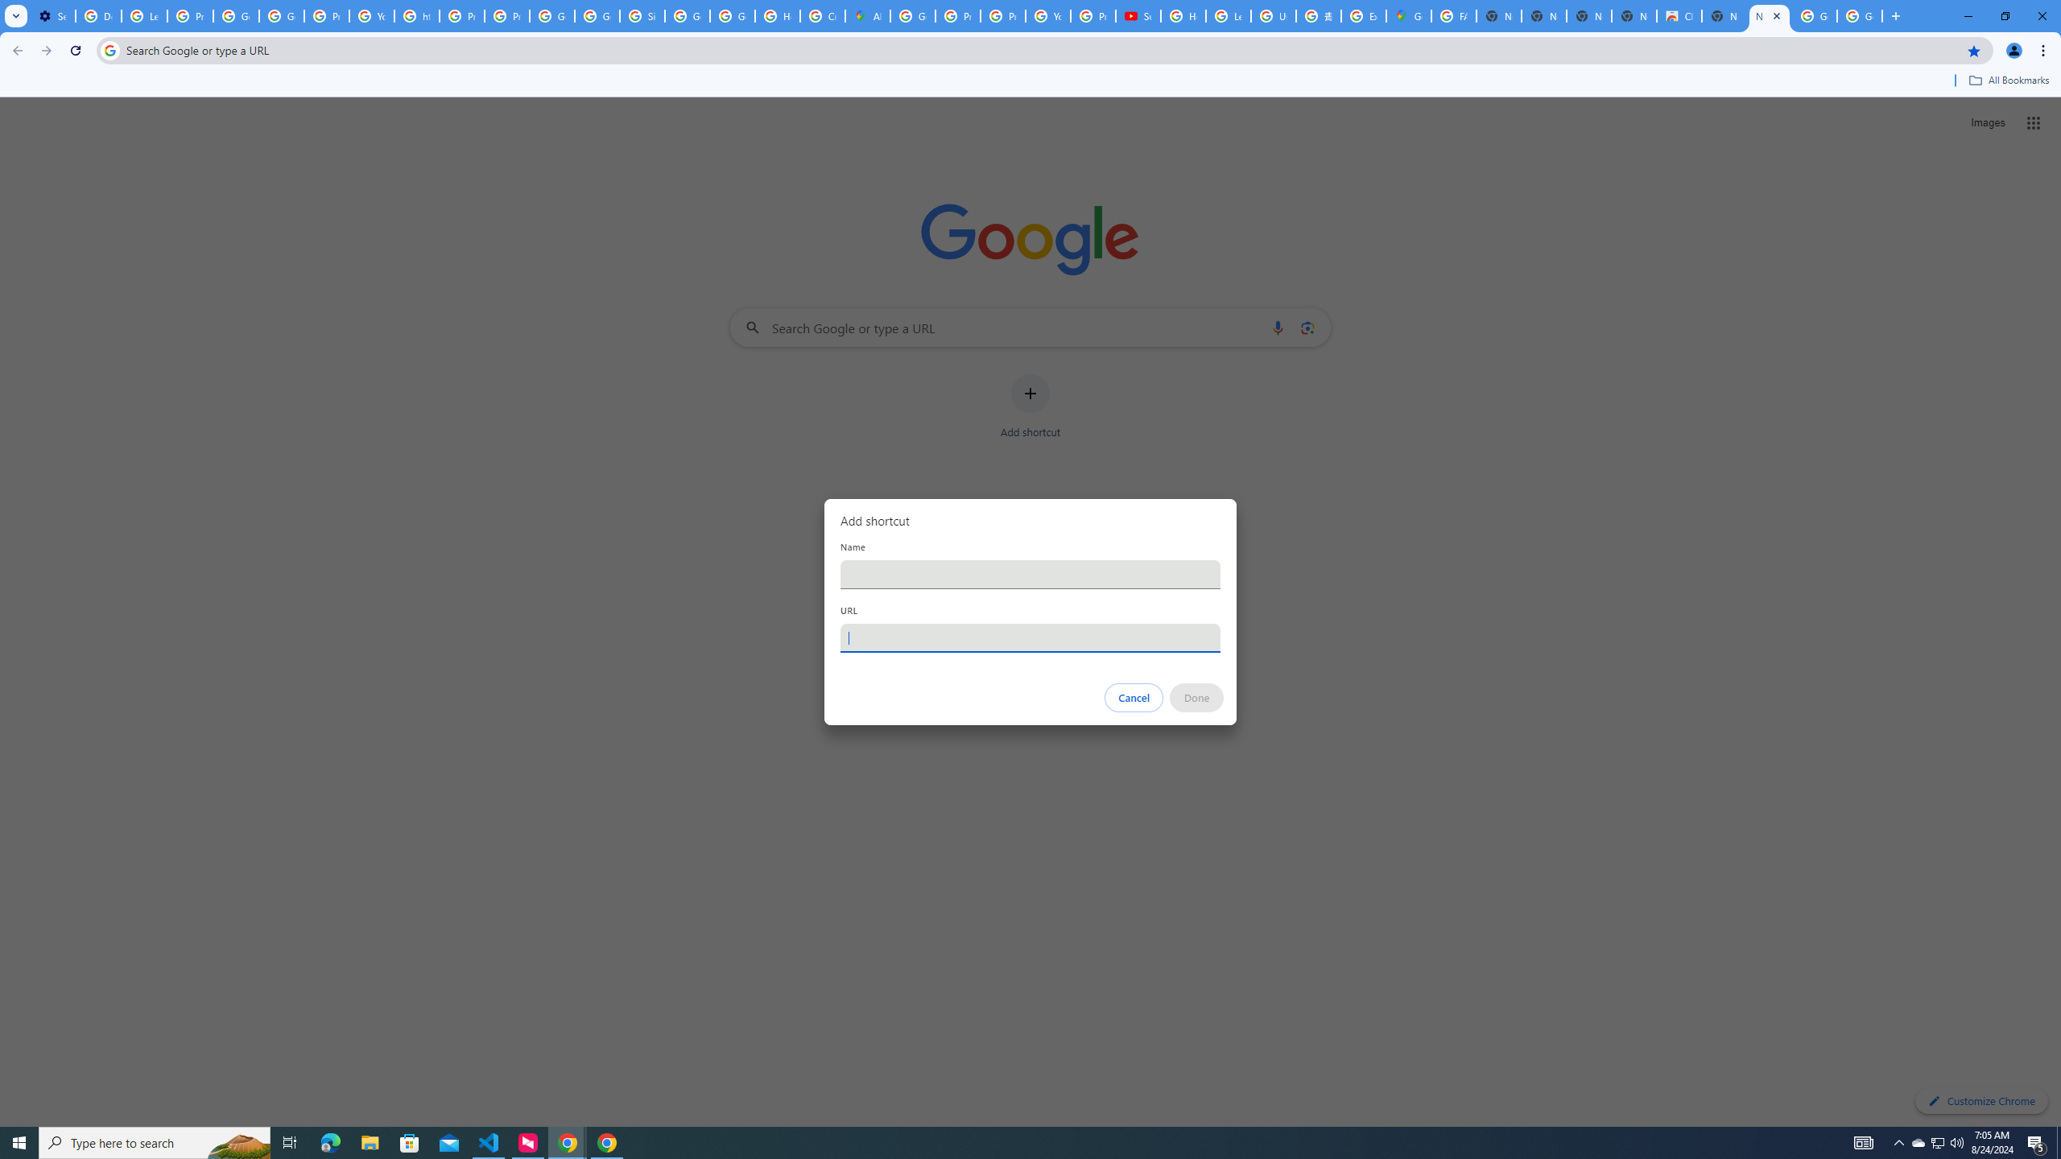 This screenshot has width=2061, height=1159. I want to click on https://scholar.google.com/, so click(417, 16).